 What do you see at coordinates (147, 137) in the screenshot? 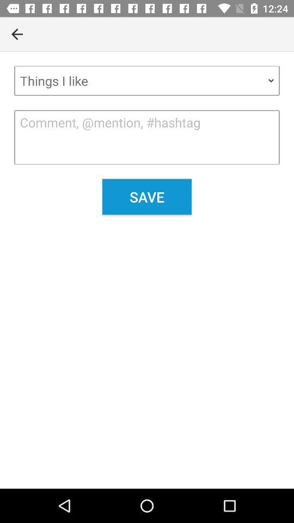
I see `turn off the item below things i like item` at bounding box center [147, 137].